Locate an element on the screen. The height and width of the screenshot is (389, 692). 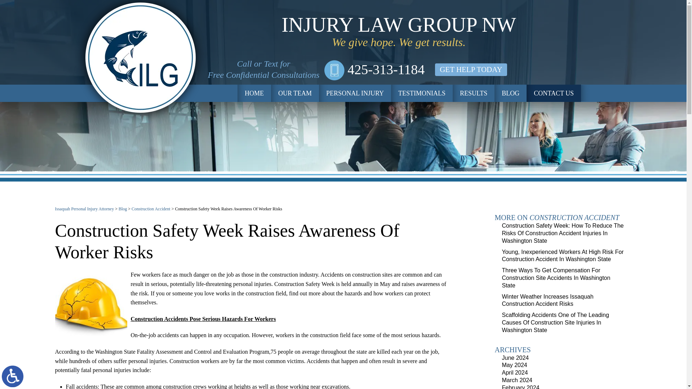
BLOG is located at coordinates (510, 93).